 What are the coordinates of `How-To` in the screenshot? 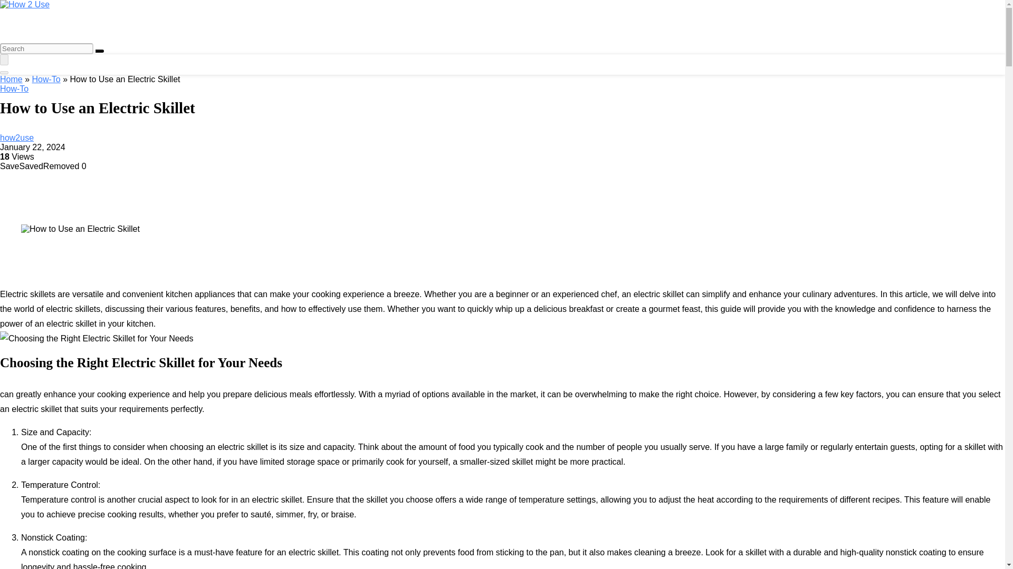 It's located at (45, 79).